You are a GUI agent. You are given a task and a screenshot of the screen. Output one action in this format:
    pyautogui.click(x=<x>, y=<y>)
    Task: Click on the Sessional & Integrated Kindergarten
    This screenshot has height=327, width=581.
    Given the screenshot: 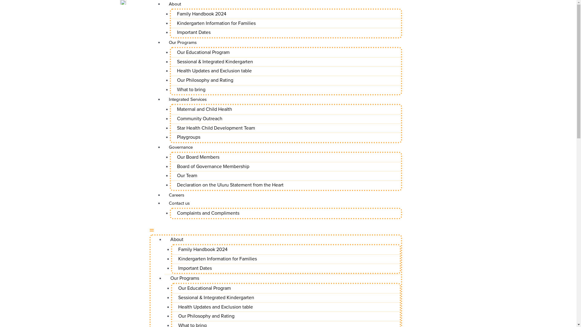 What is the action you would take?
    pyautogui.click(x=216, y=298)
    